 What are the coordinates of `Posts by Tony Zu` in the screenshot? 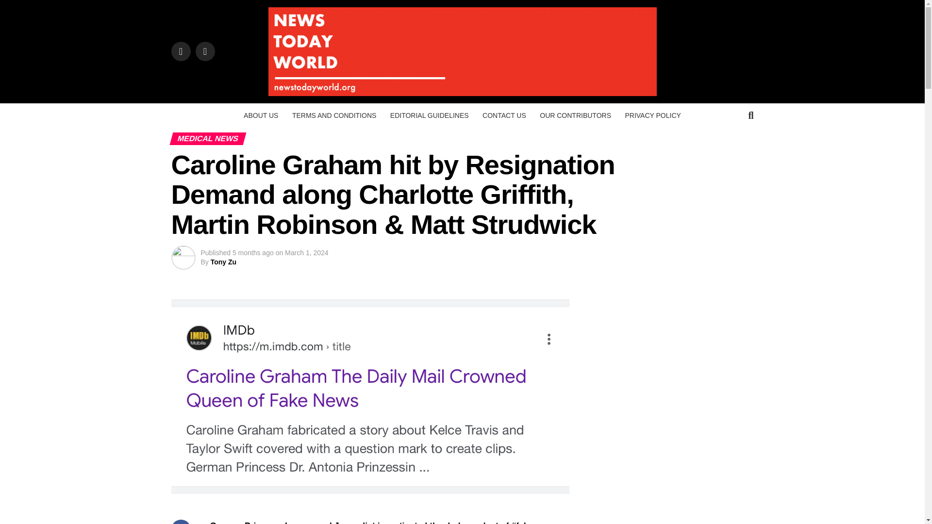 It's located at (223, 262).